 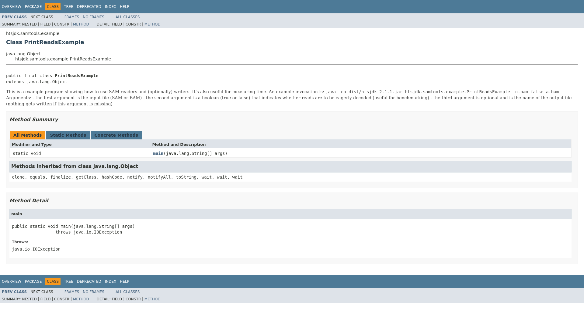 I want to click on FRAMES, so click(x=72, y=292).